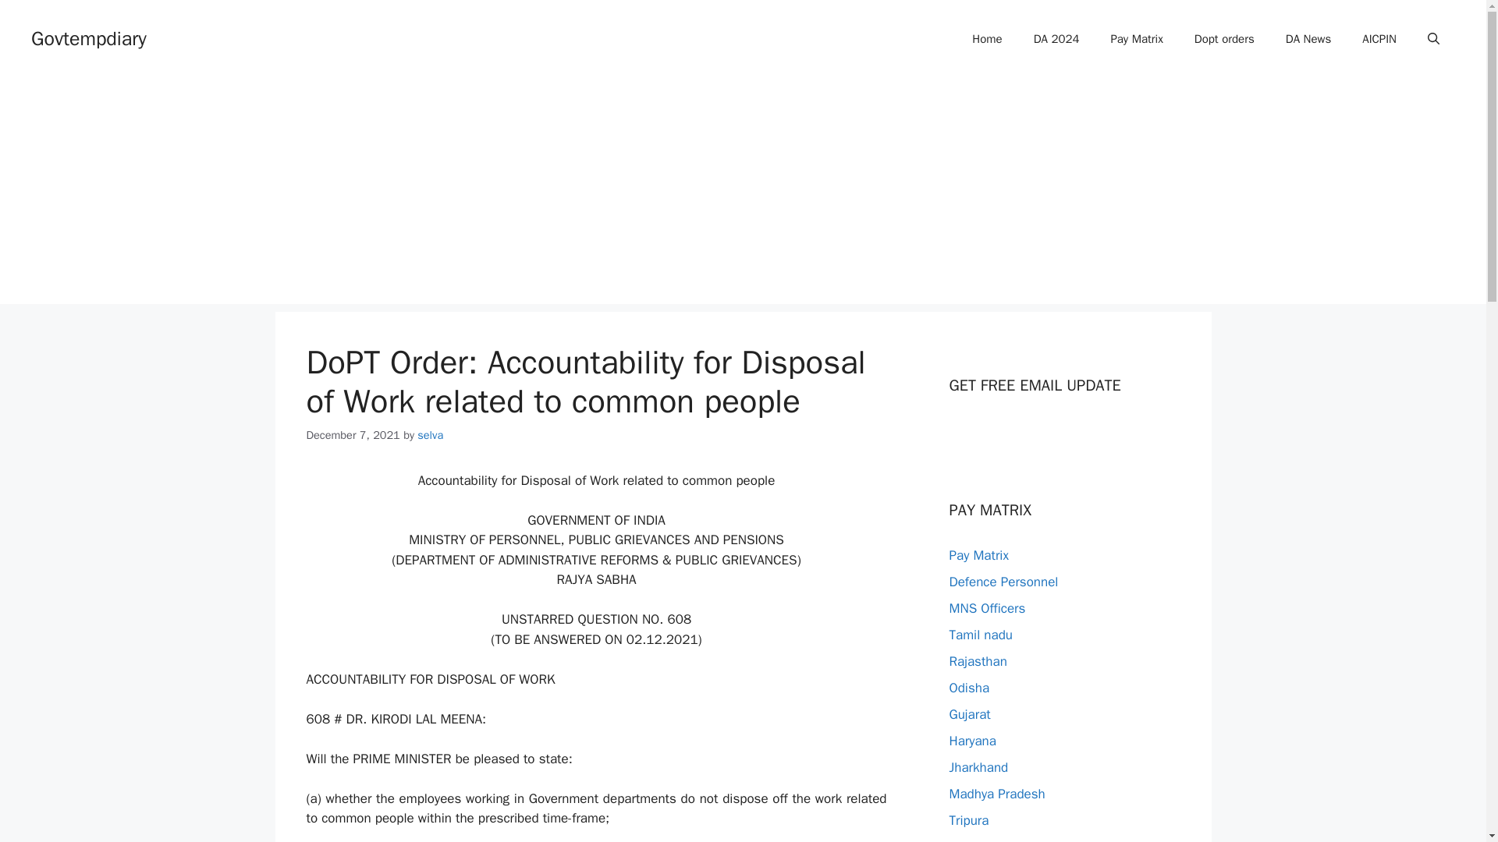 This screenshot has width=1498, height=842. Describe the element at coordinates (986, 39) in the screenshot. I see `Home` at that location.